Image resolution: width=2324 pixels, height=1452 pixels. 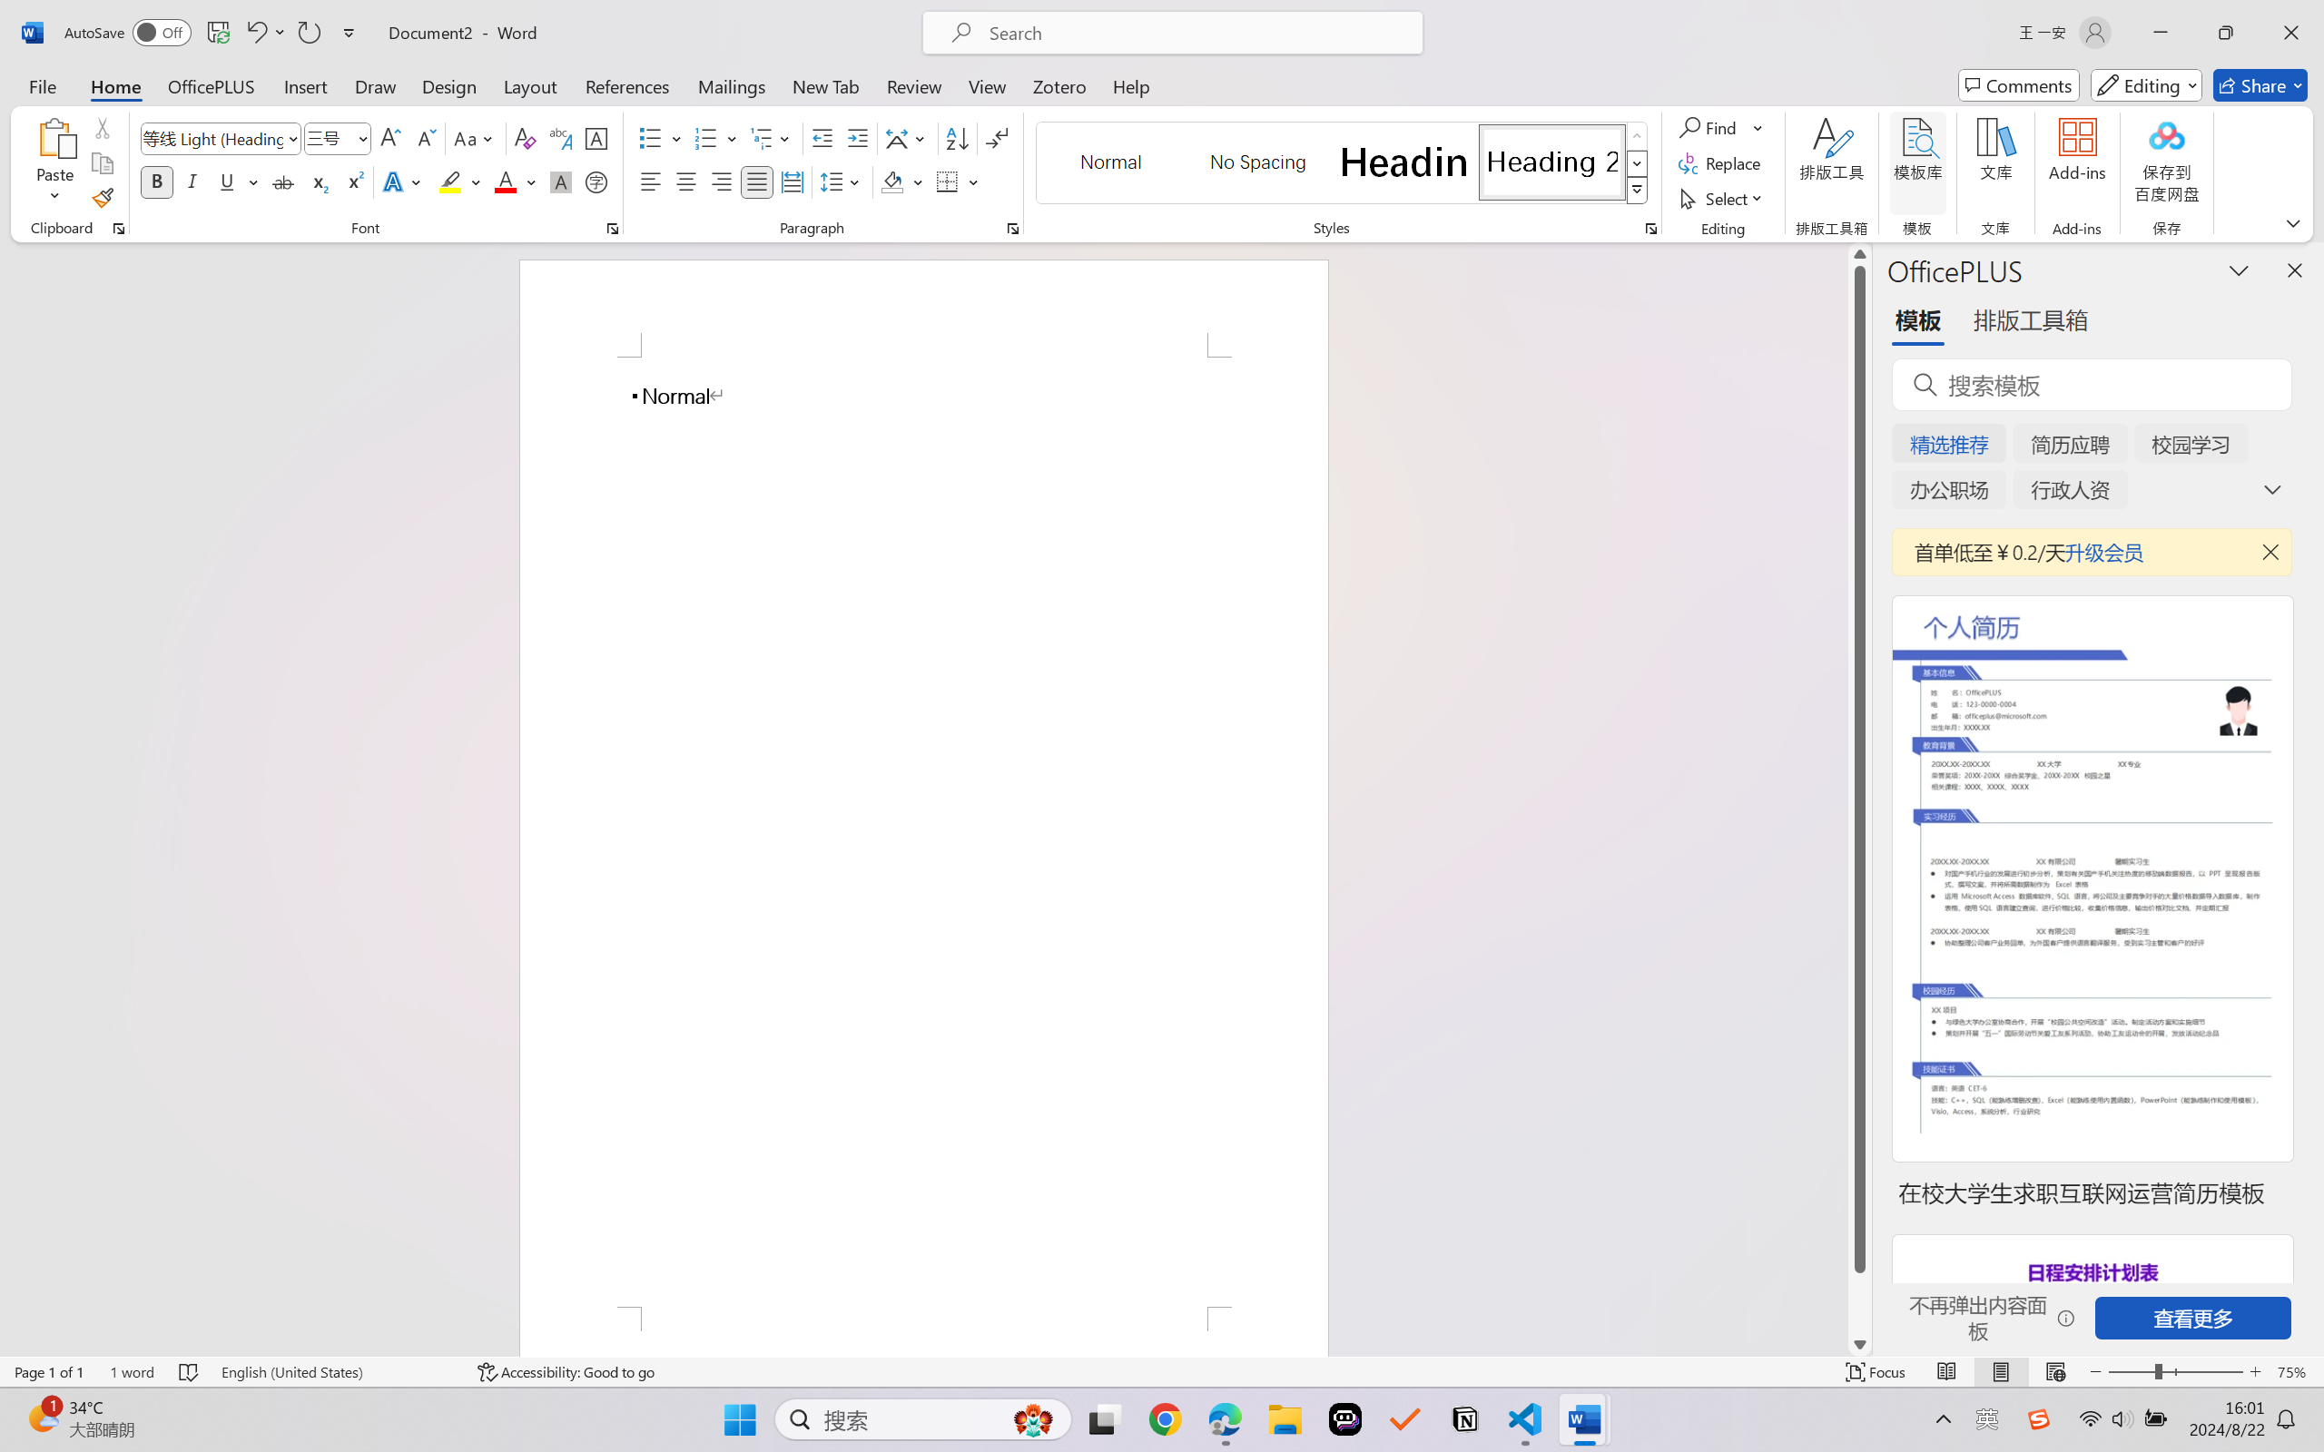 What do you see at coordinates (1404, 162) in the screenshot?
I see `Heading 1` at bounding box center [1404, 162].